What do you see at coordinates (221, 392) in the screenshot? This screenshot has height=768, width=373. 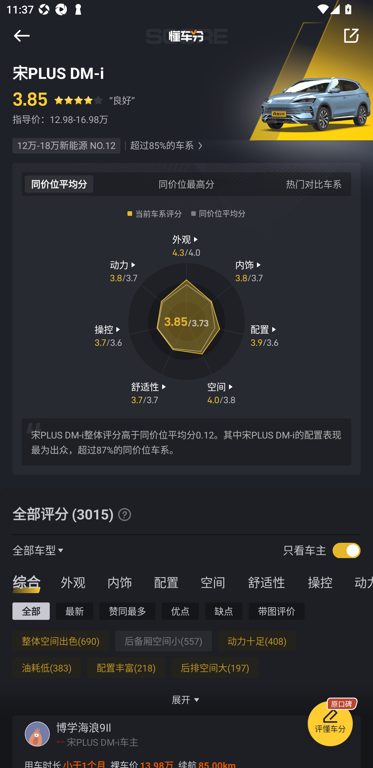 I see `空间  4.0 / 3.8` at bounding box center [221, 392].